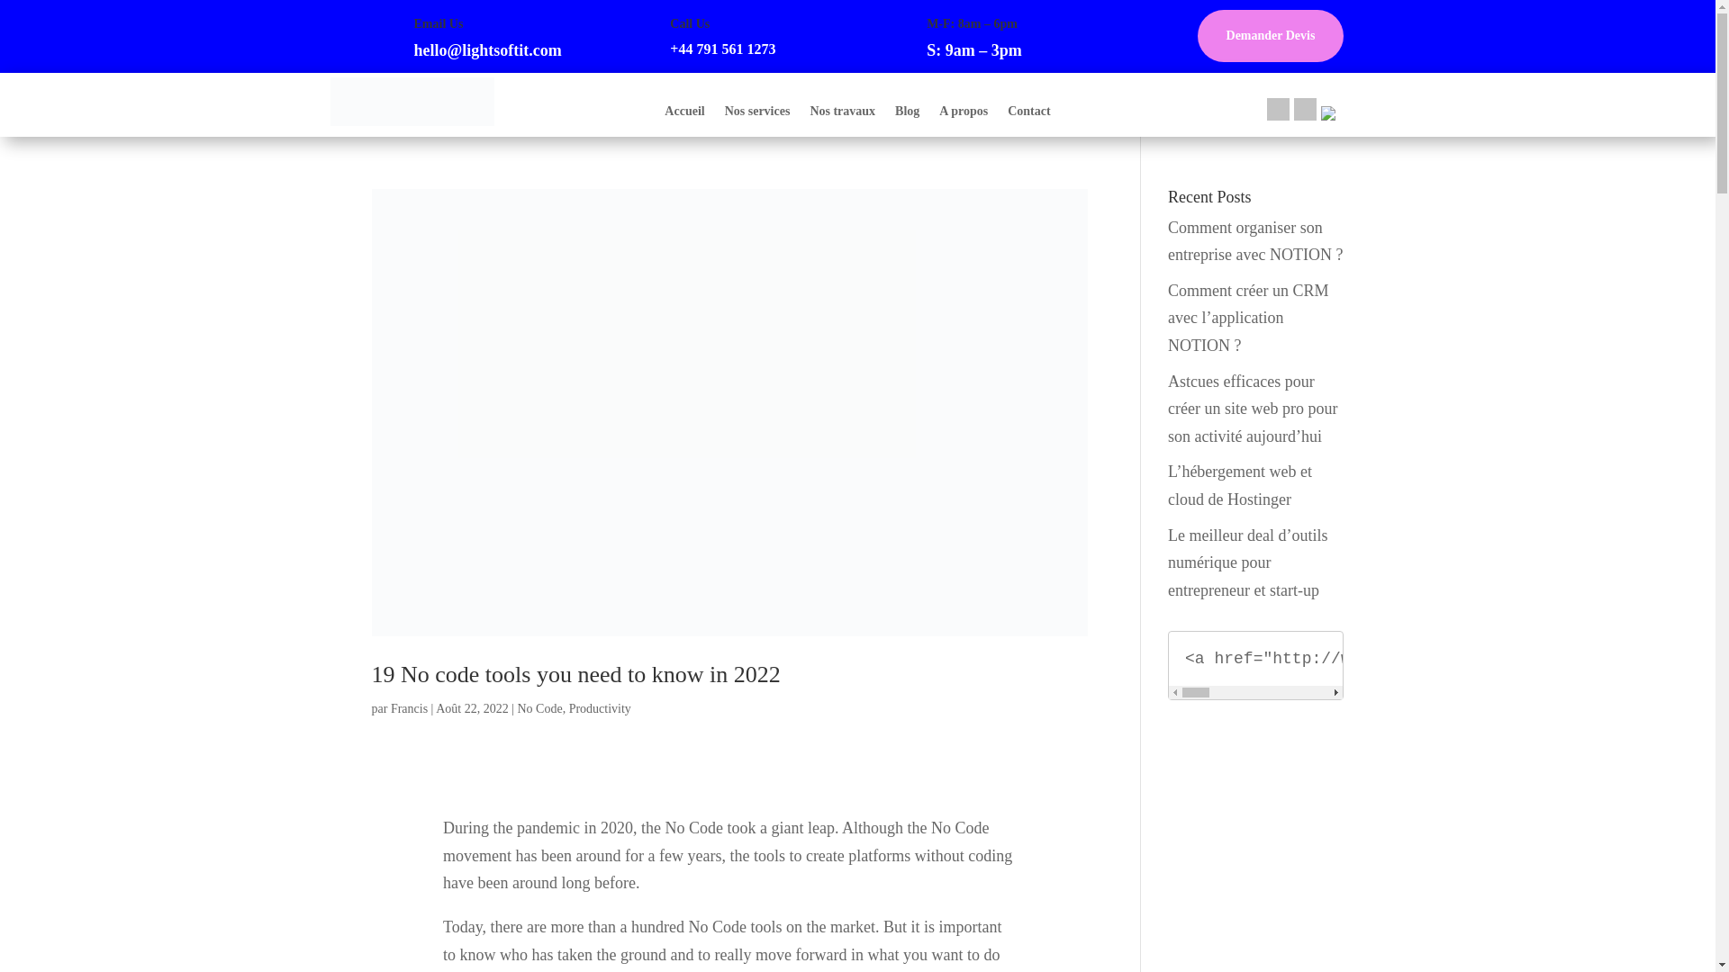 The width and height of the screenshot is (1729, 972). What do you see at coordinates (683, 115) in the screenshot?
I see `Accueil` at bounding box center [683, 115].